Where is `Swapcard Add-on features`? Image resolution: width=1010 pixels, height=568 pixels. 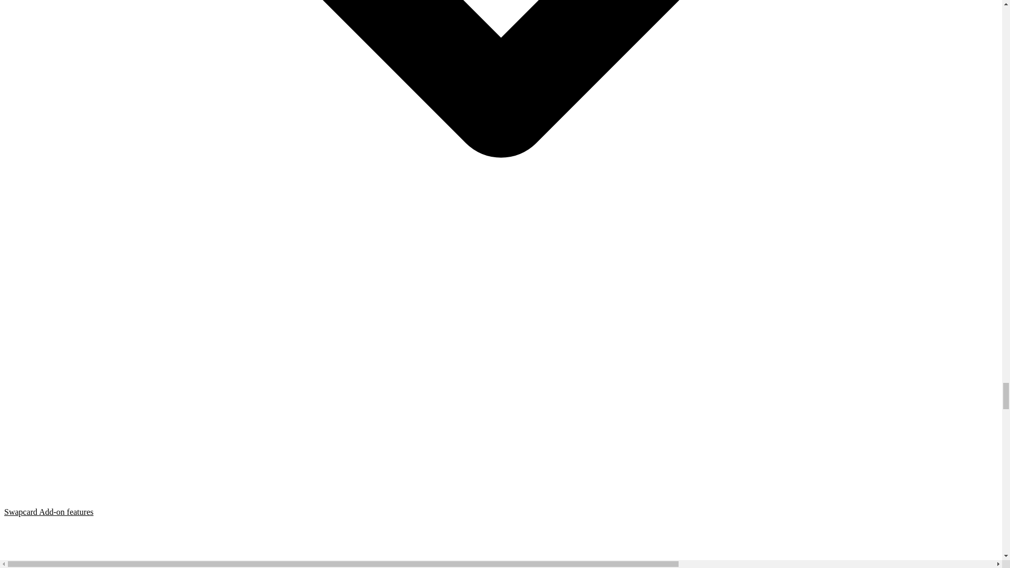 Swapcard Add-on features is located at coordinates (501, 537).